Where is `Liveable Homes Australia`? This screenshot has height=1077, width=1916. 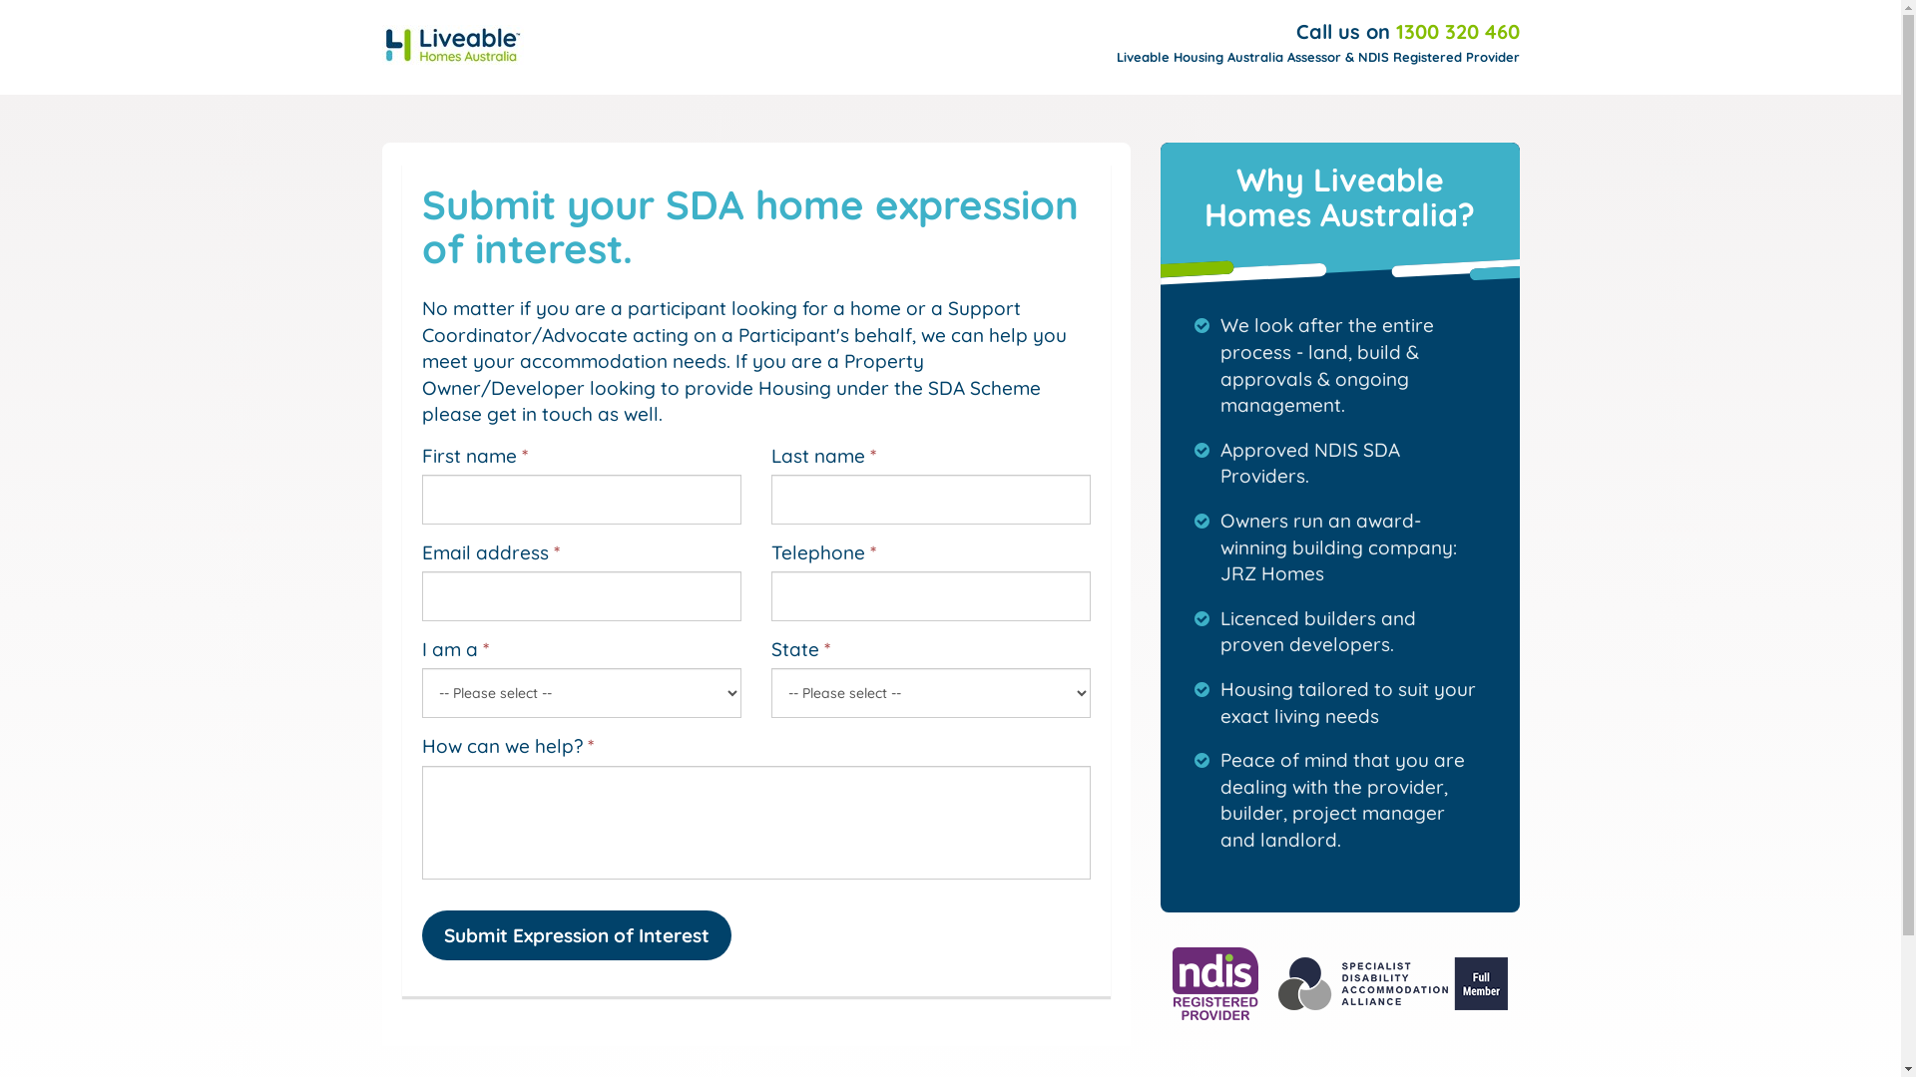 Liveable Homes Australia is located at coordinates (452, 45).